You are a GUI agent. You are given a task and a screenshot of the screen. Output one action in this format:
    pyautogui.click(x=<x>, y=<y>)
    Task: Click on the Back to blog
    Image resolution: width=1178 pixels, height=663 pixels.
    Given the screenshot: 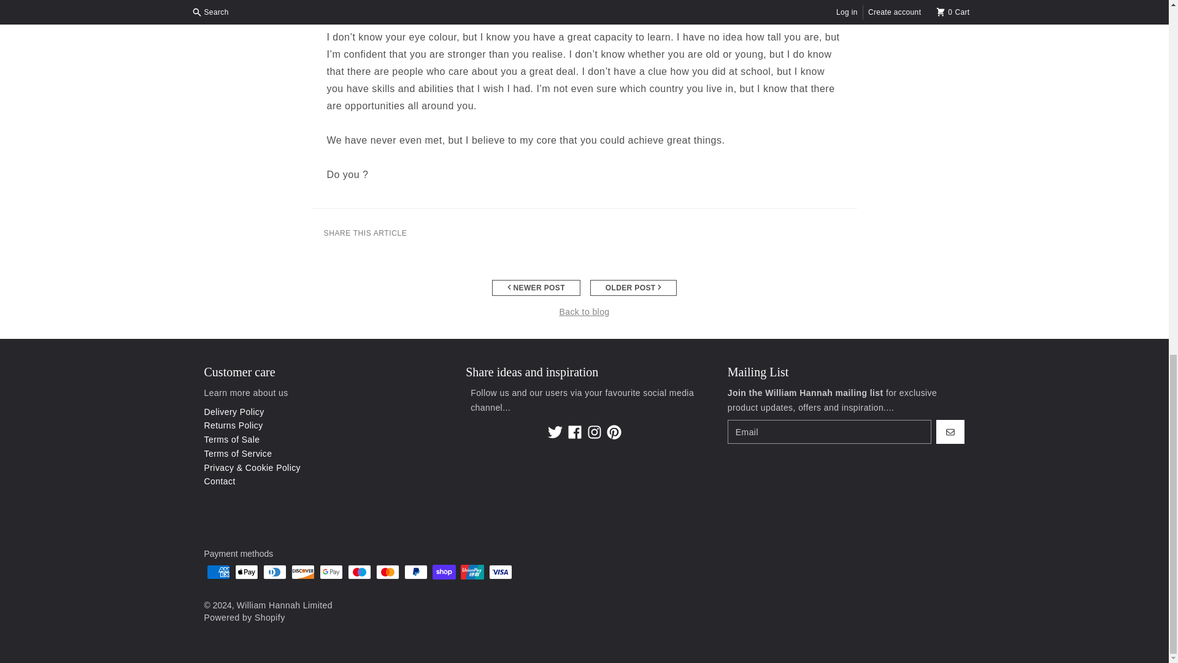 What is the action you would take?
    pyautogui.click(x=583, y=312)
    